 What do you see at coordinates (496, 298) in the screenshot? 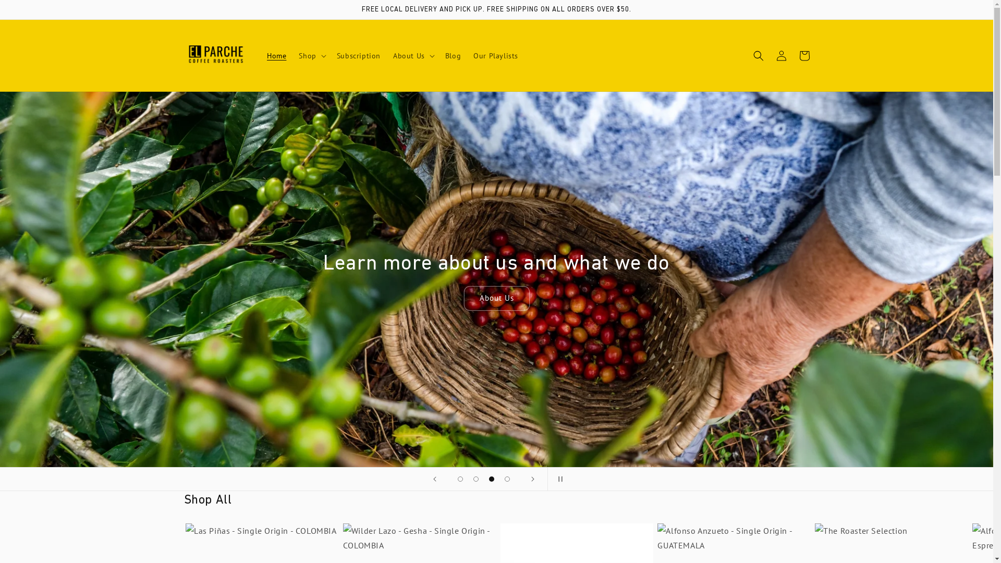
I see `SHOP` at bounding box center [496, 298].